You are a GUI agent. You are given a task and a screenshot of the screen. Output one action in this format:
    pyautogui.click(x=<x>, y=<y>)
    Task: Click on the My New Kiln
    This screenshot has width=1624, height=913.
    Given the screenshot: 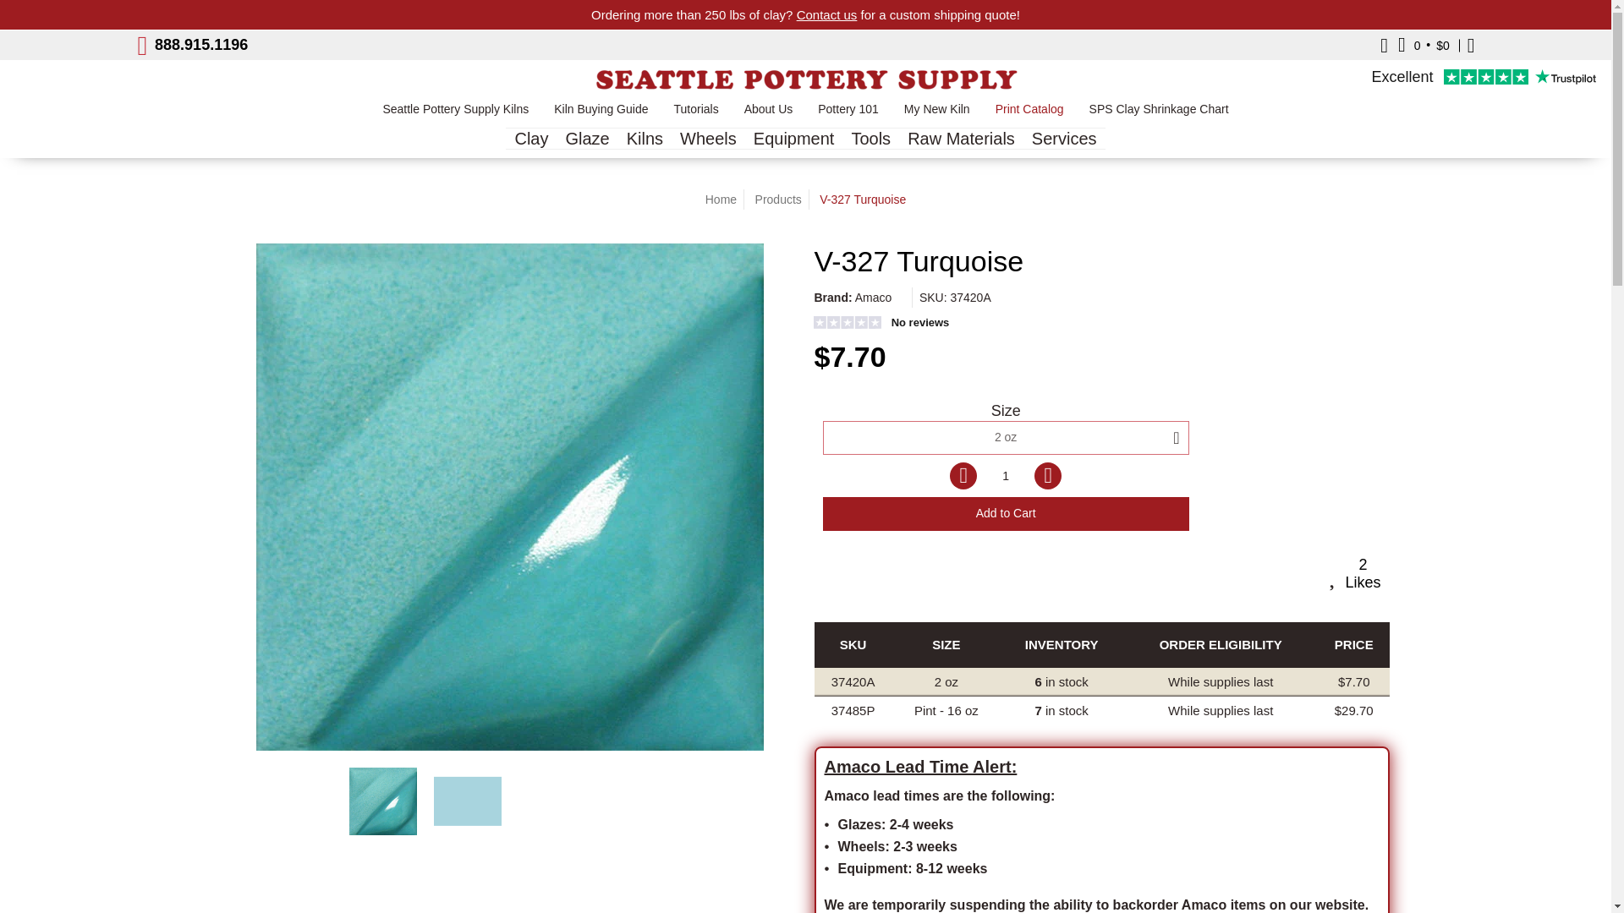 What is the action you would take?
    pyautogui.click(x=937, y=113)
    